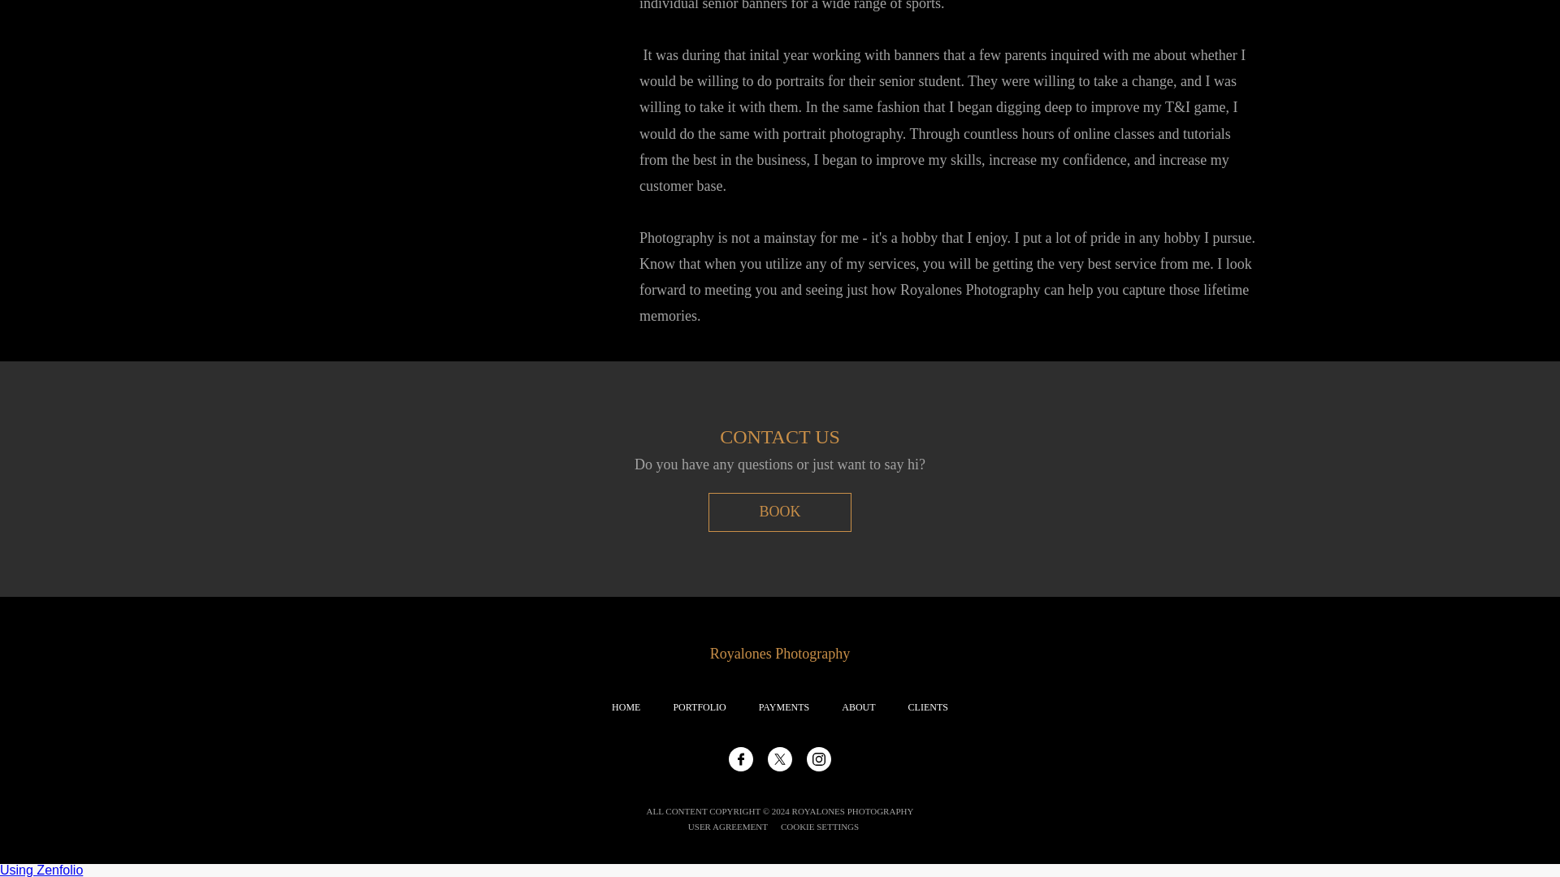  Describe the element at coordinates (783, 708) in the screenshot. I see `PAYMENTS` at that location.